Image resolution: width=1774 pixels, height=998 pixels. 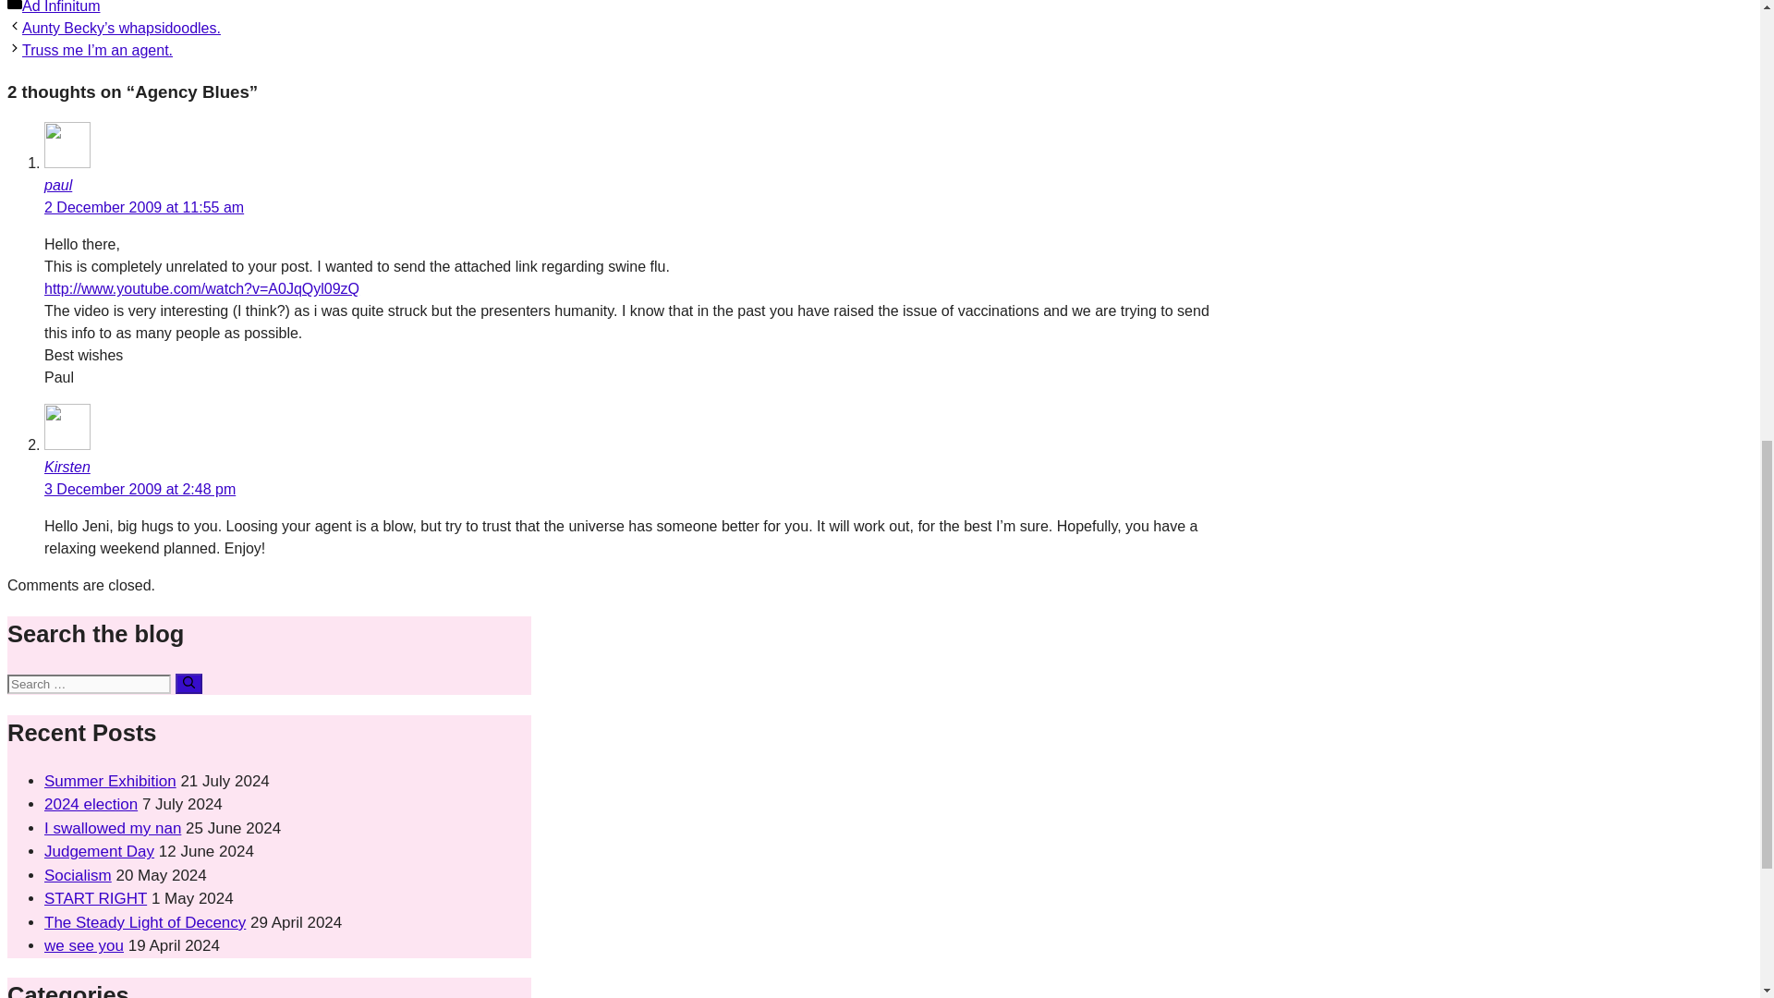 What do you see at coordinates (78, 875) in the screenshot?
I see `Socialism` at bounding box center [78, 875].